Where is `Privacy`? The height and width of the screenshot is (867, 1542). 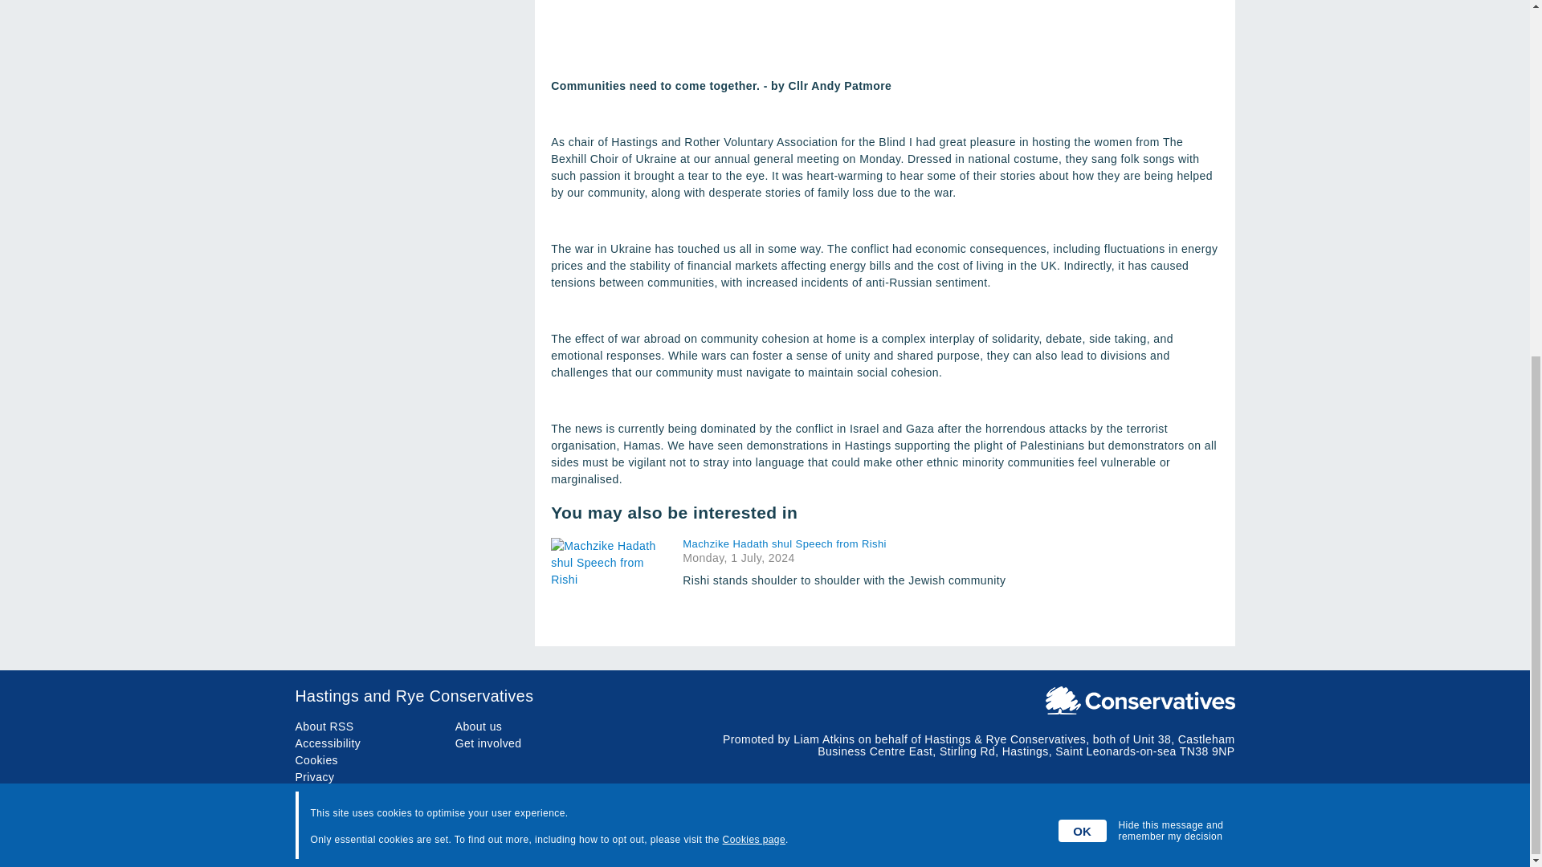 Privacy is located at coordinates (315, 777).